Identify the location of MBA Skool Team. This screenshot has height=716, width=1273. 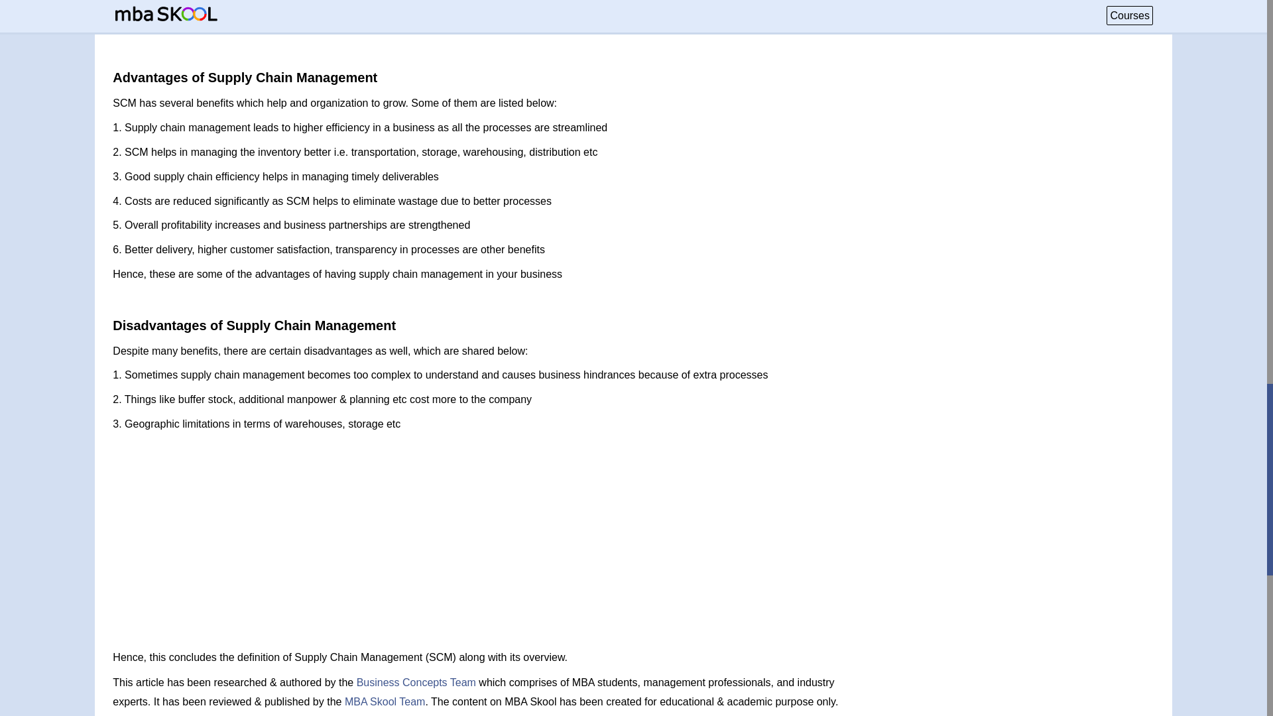
(385, 701).